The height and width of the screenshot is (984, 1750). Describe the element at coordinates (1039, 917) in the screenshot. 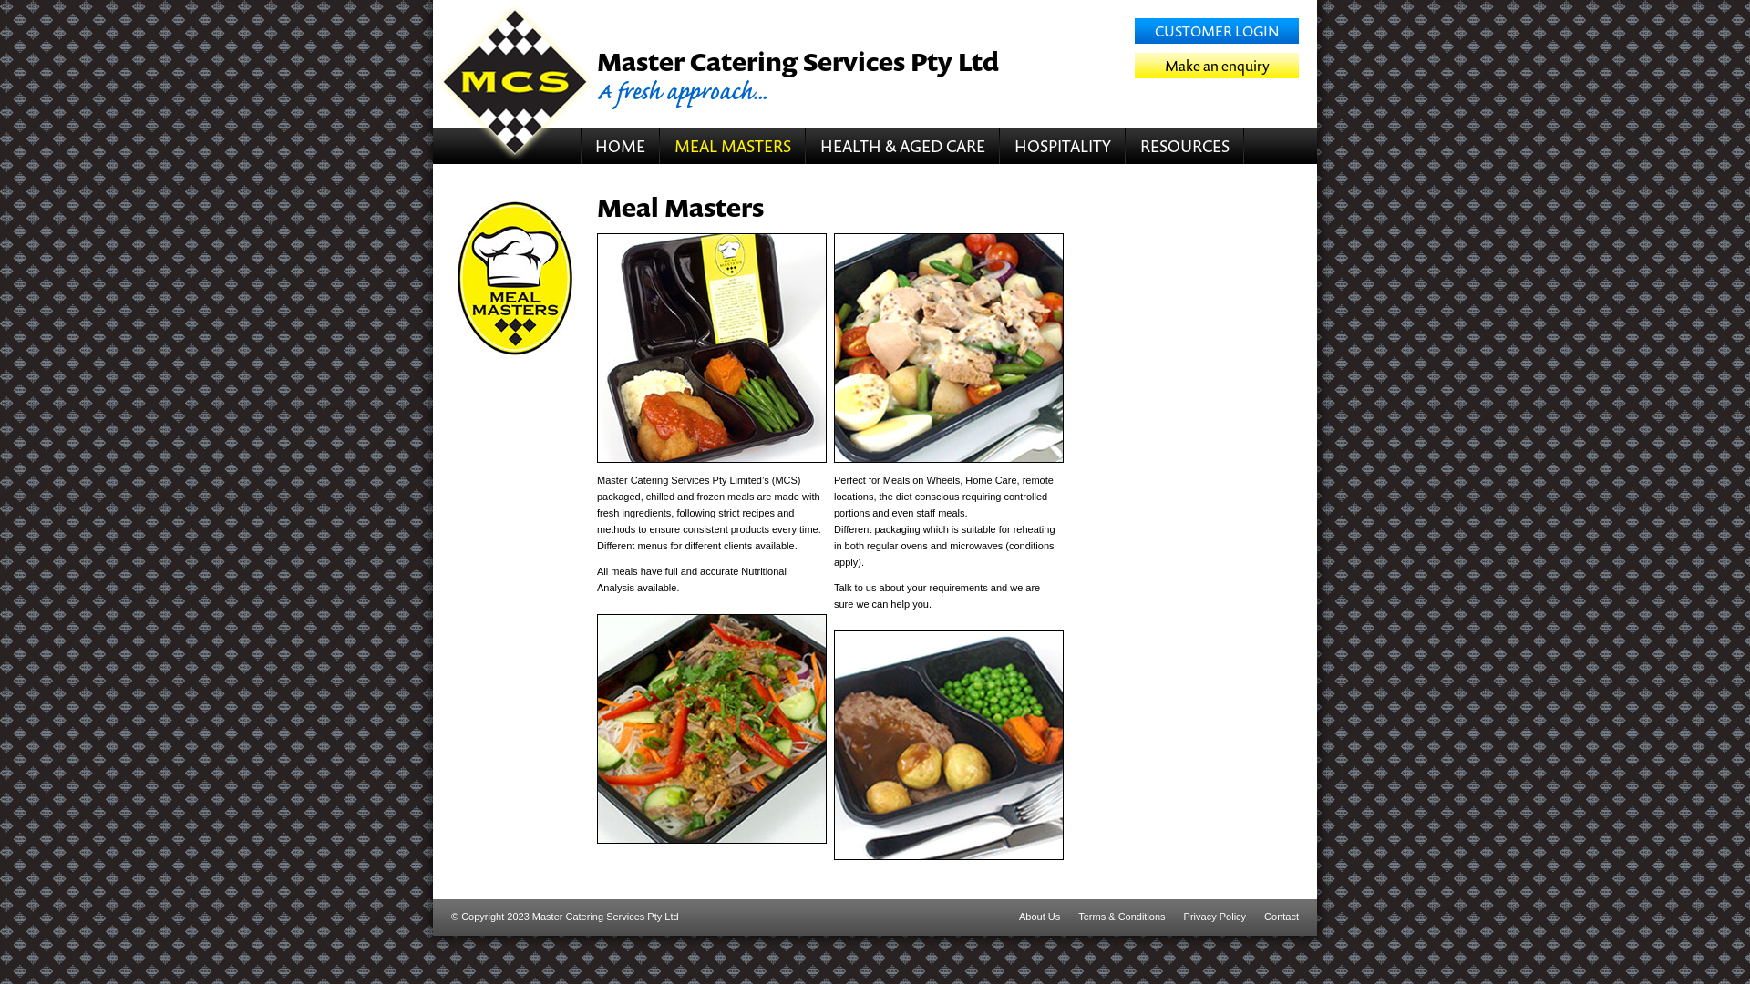

I see `About Us` at that location.